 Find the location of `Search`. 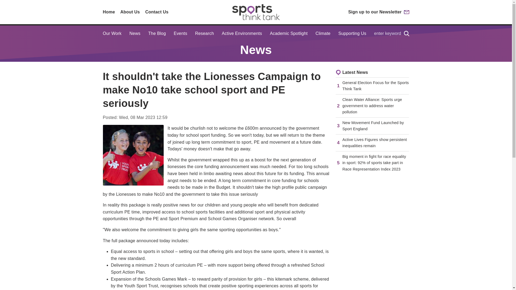

Search is located at coordinates (406, 34).